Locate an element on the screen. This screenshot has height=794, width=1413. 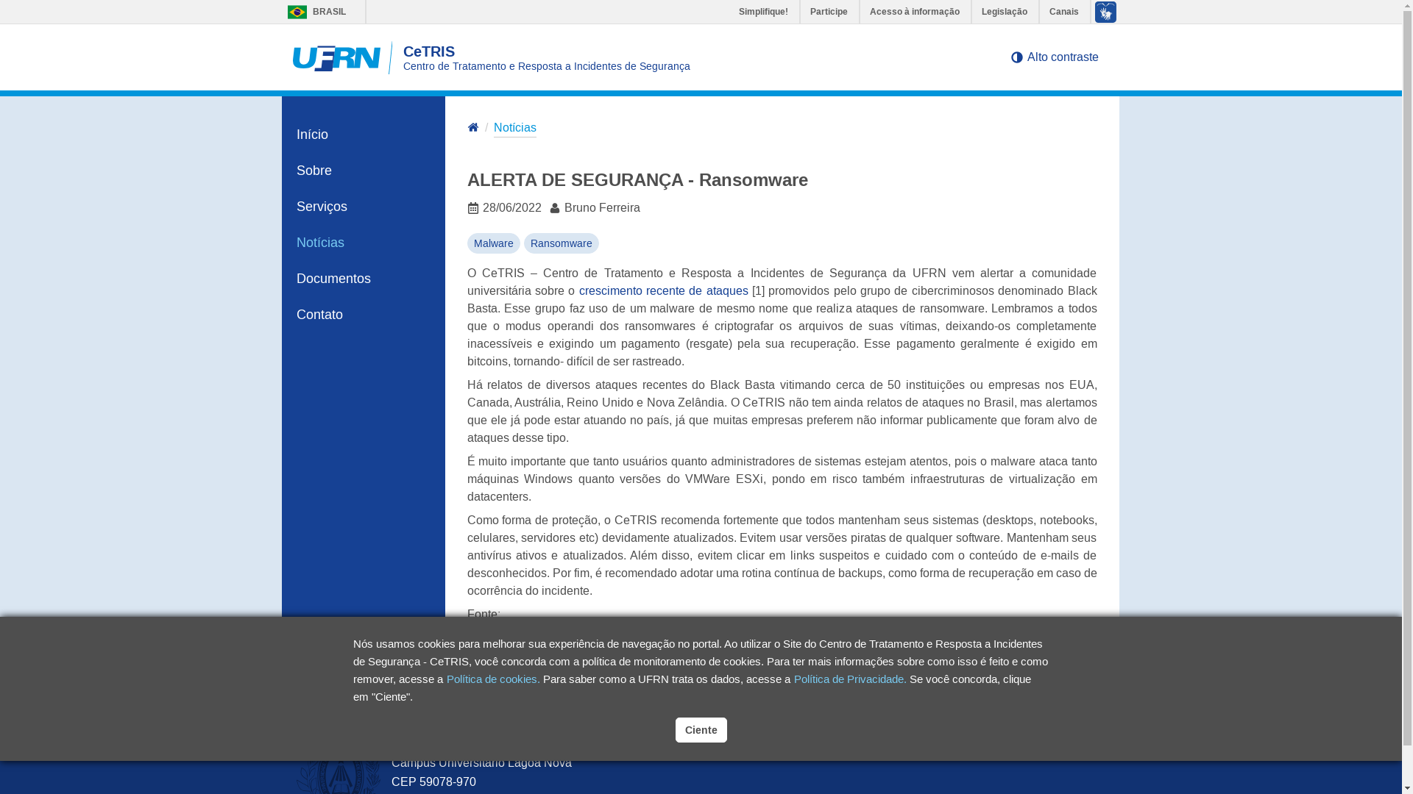
Participe is located at coordinates (830, 12).